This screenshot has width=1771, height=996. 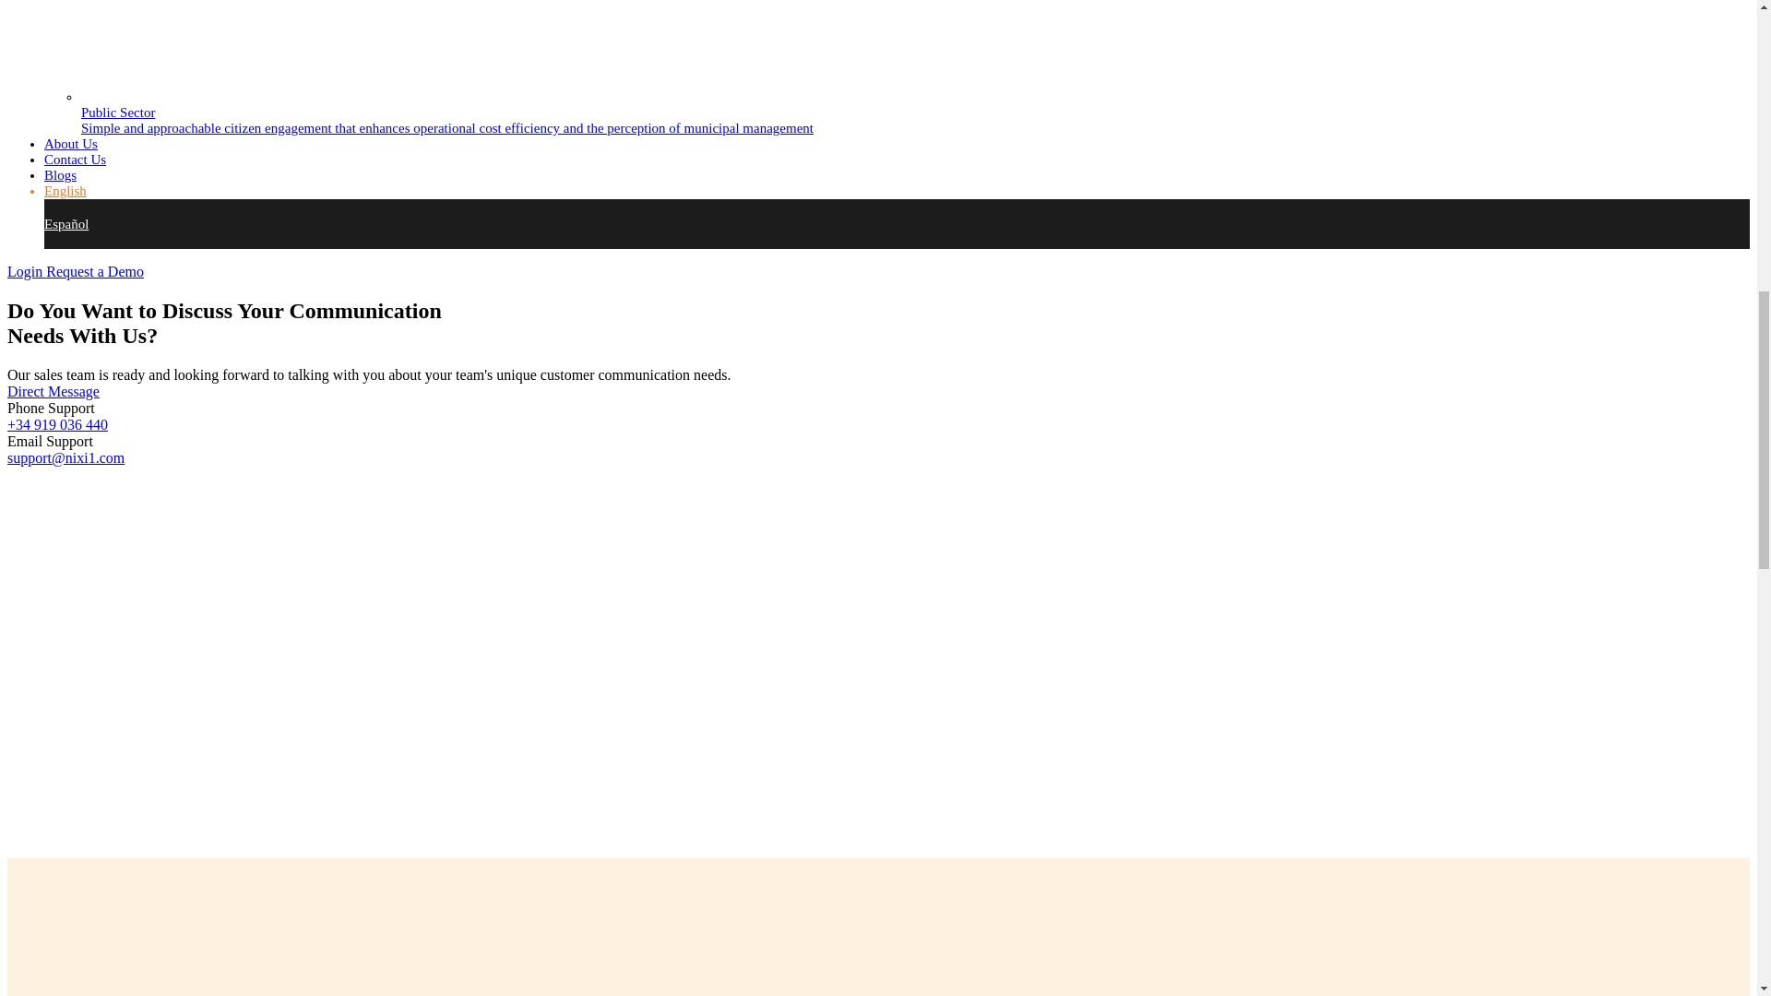 I want to click on About Us, so click(x=70, y=144).